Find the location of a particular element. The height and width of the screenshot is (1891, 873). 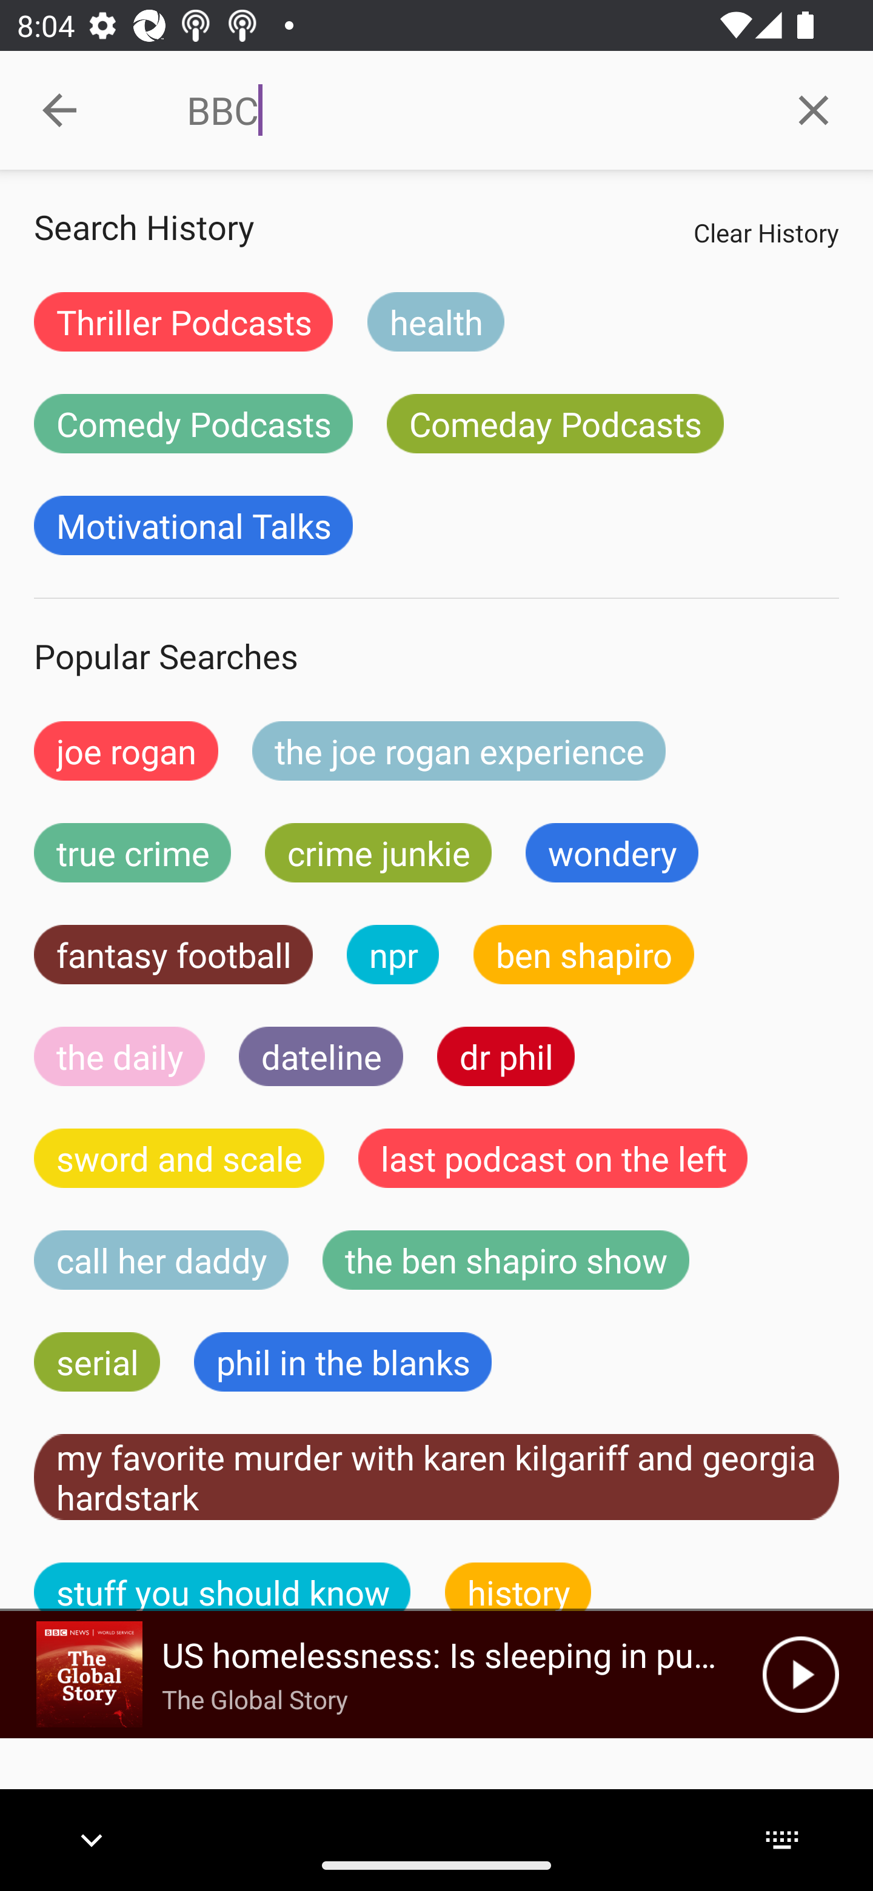

Comeday Podcasts is located at coordinates (555, 423).